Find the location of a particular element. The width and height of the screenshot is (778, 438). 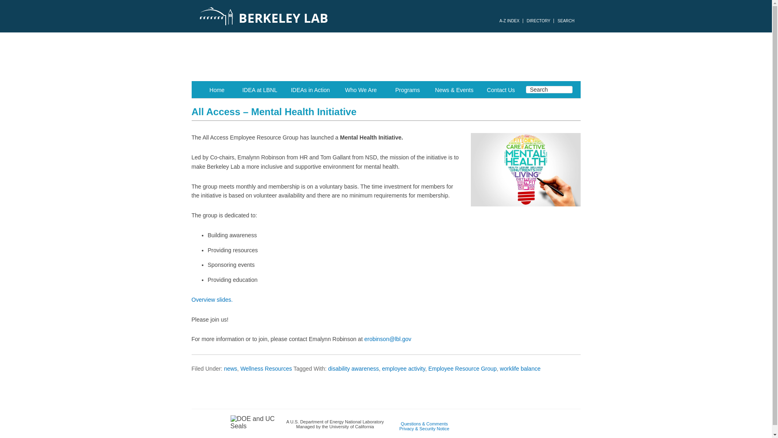

 Search is located at coordinates (549, 89).